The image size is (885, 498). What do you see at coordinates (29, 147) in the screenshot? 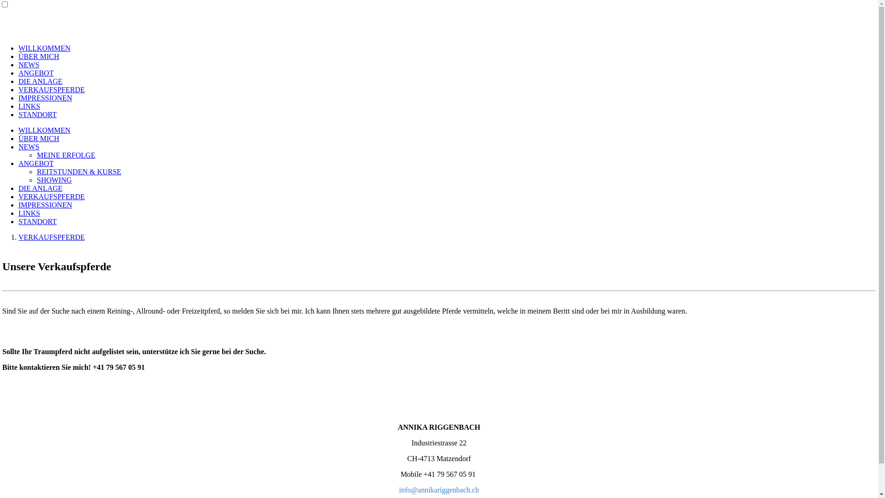
I see `NEWS` at bounding box center [29, 147].